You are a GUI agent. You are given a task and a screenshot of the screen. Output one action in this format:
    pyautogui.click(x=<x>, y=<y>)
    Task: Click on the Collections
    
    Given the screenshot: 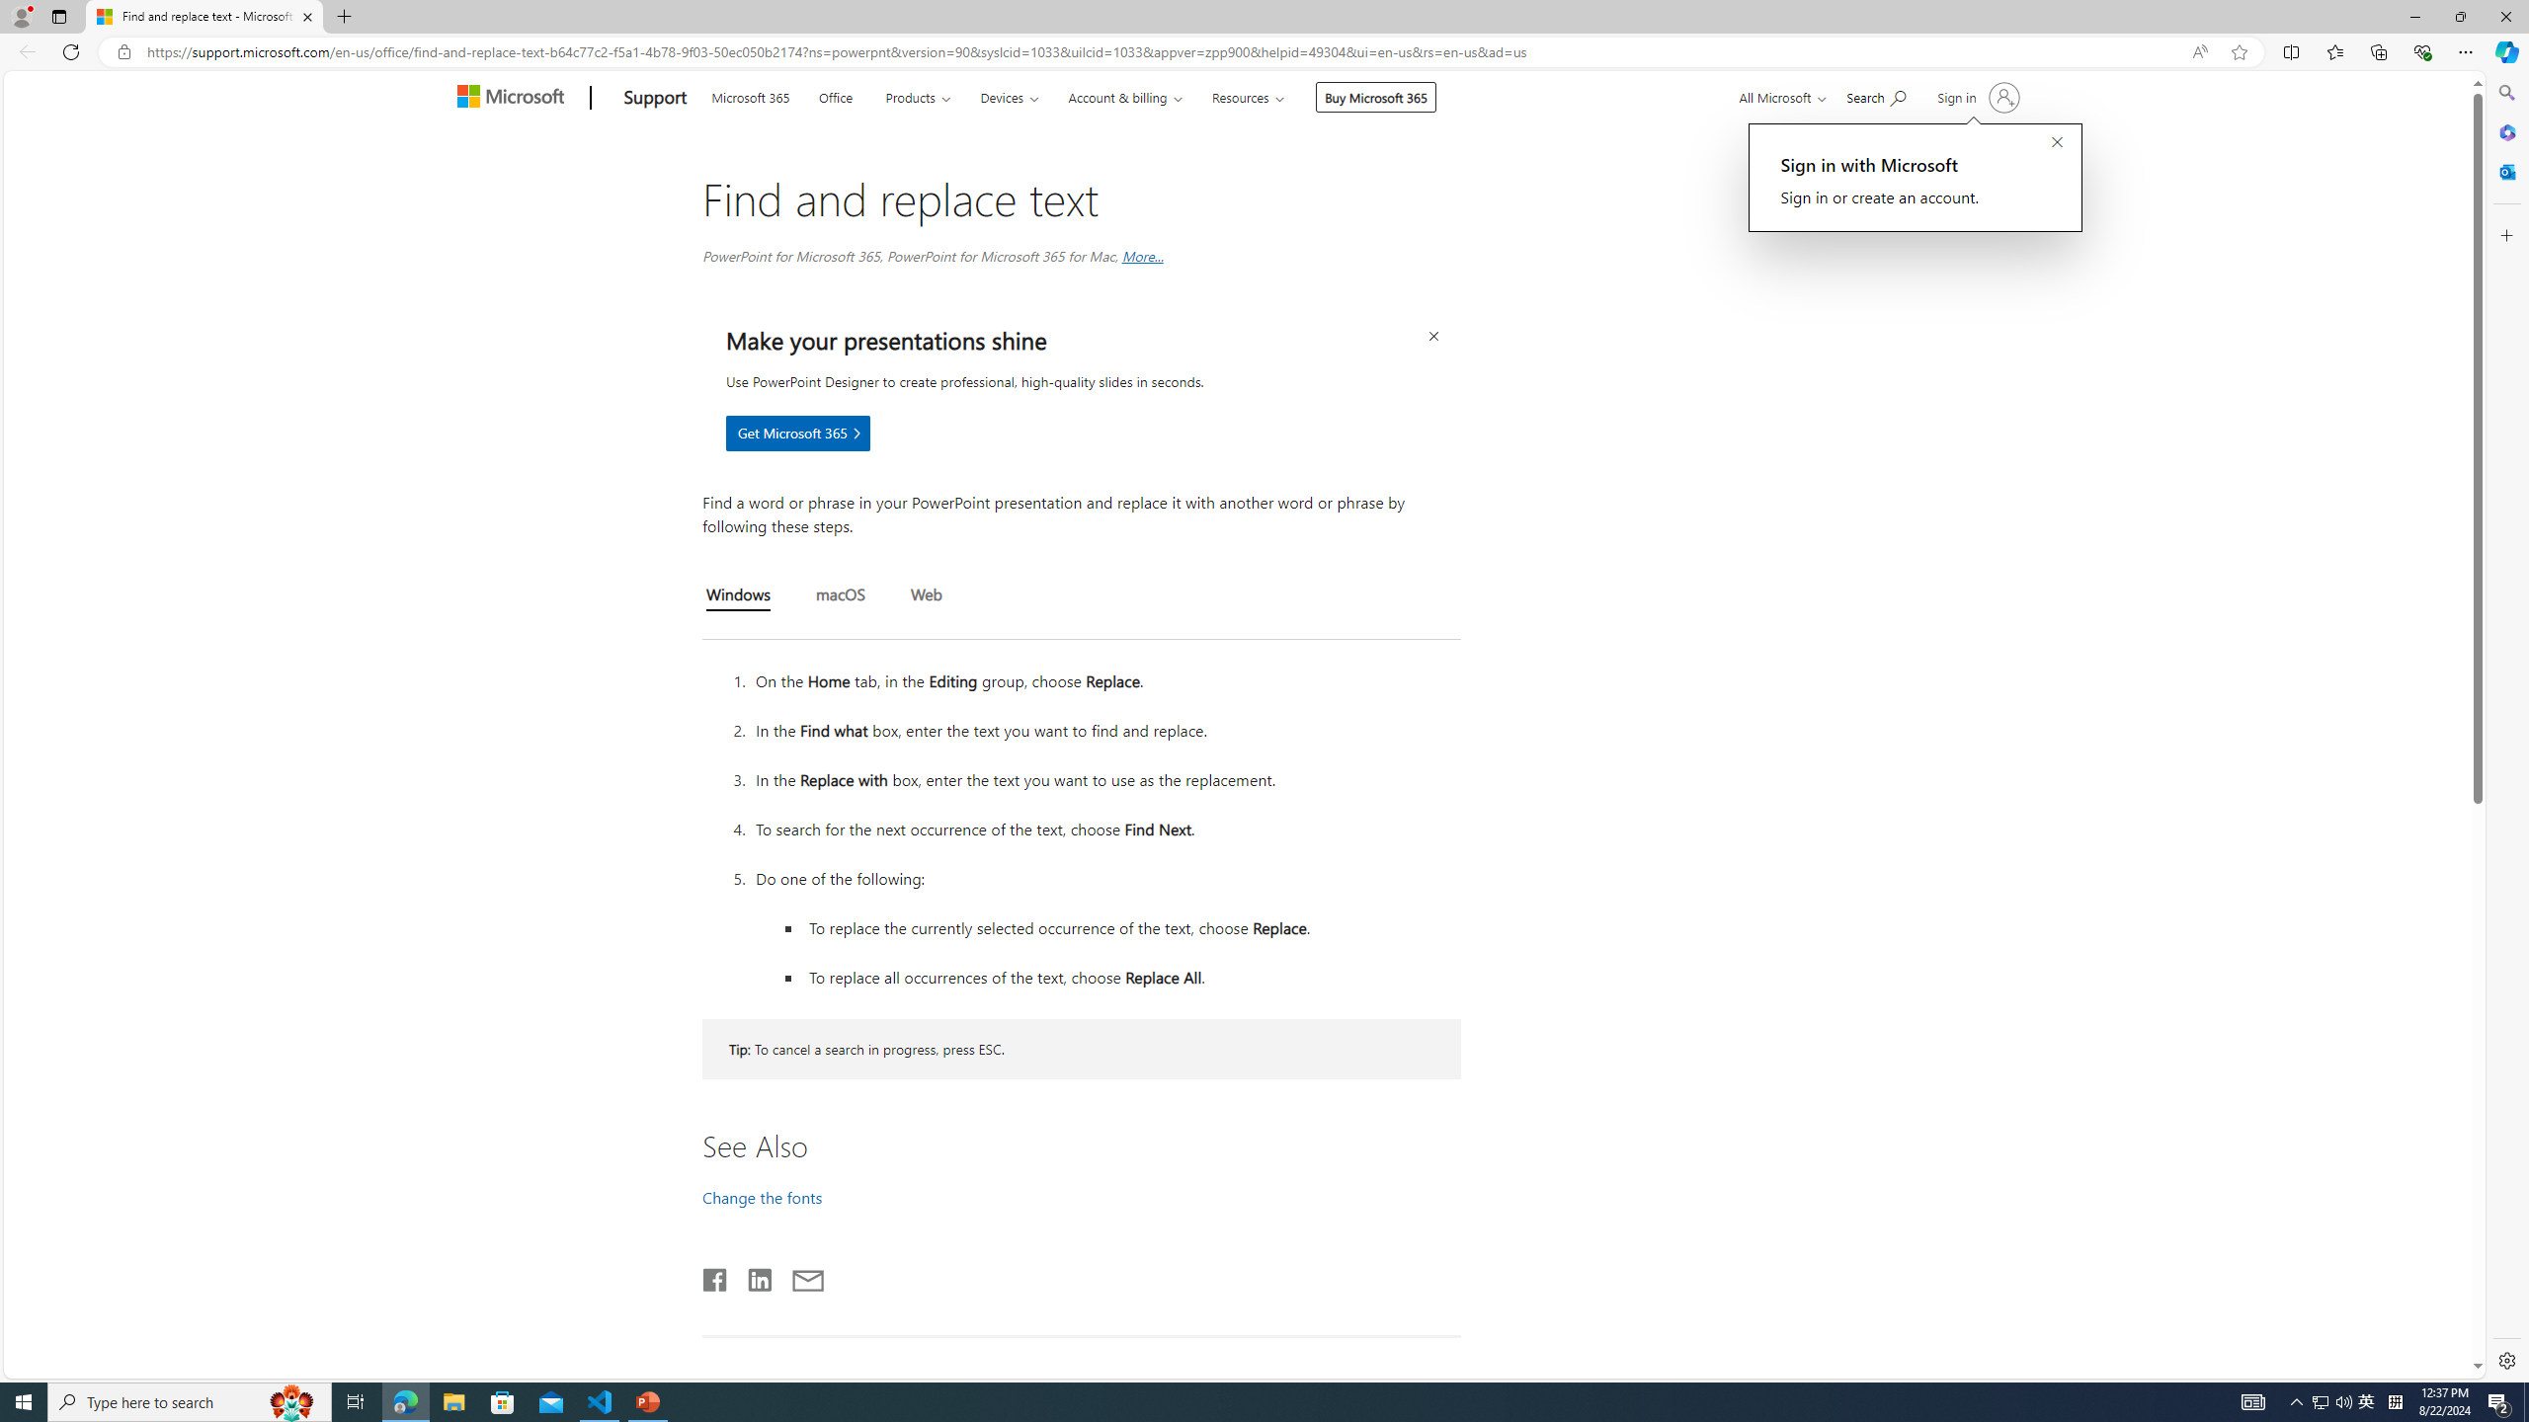 What is the action you would take?
    pyautogui.click(x=2378, y=51)
    